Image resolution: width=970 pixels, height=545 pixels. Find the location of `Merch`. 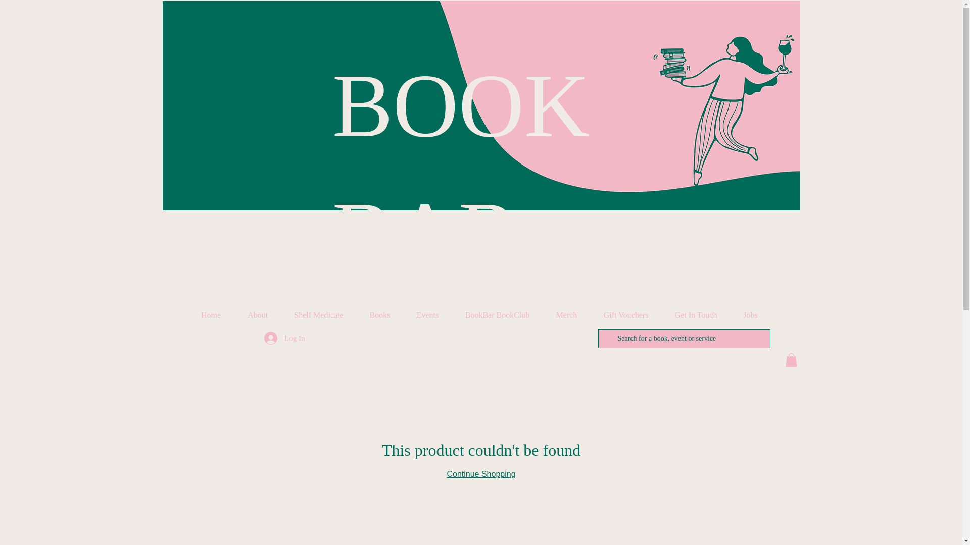

Merch is located at coordinates (566, 315).